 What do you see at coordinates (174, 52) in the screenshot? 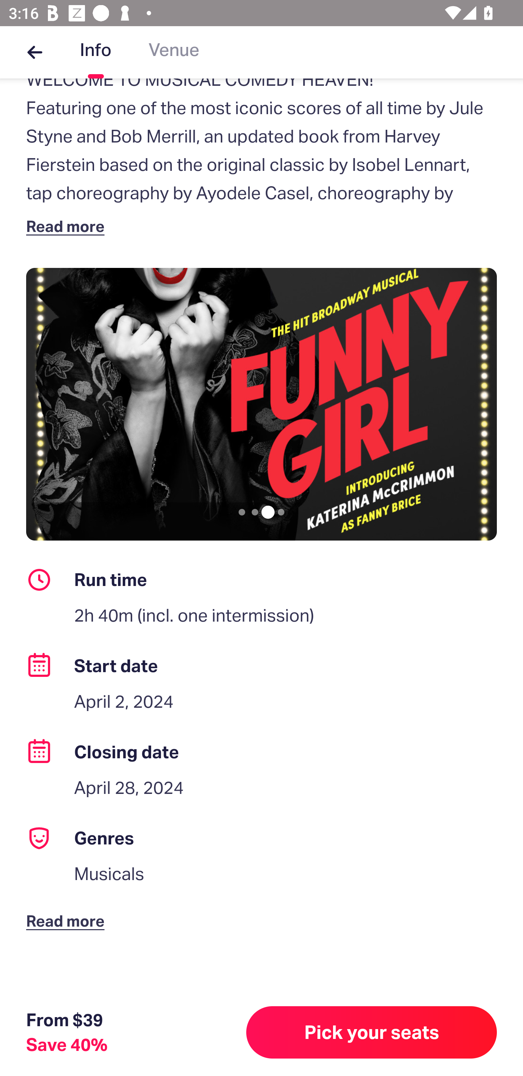
I see `Venue` at bounding box center [174, 52].